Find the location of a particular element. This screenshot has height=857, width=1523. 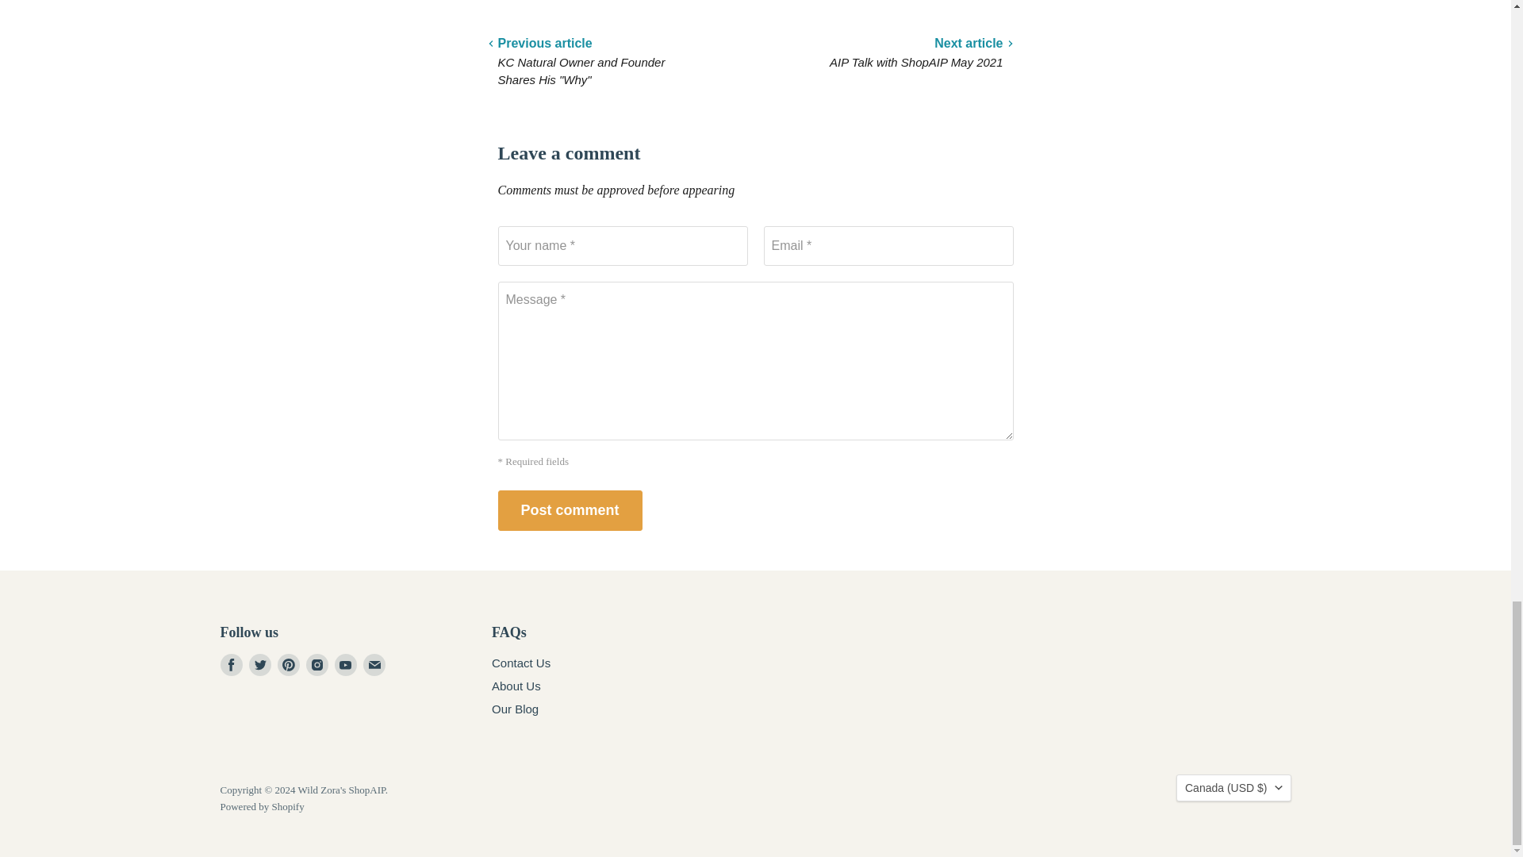

Instagram is located at coordinates (317, 665).